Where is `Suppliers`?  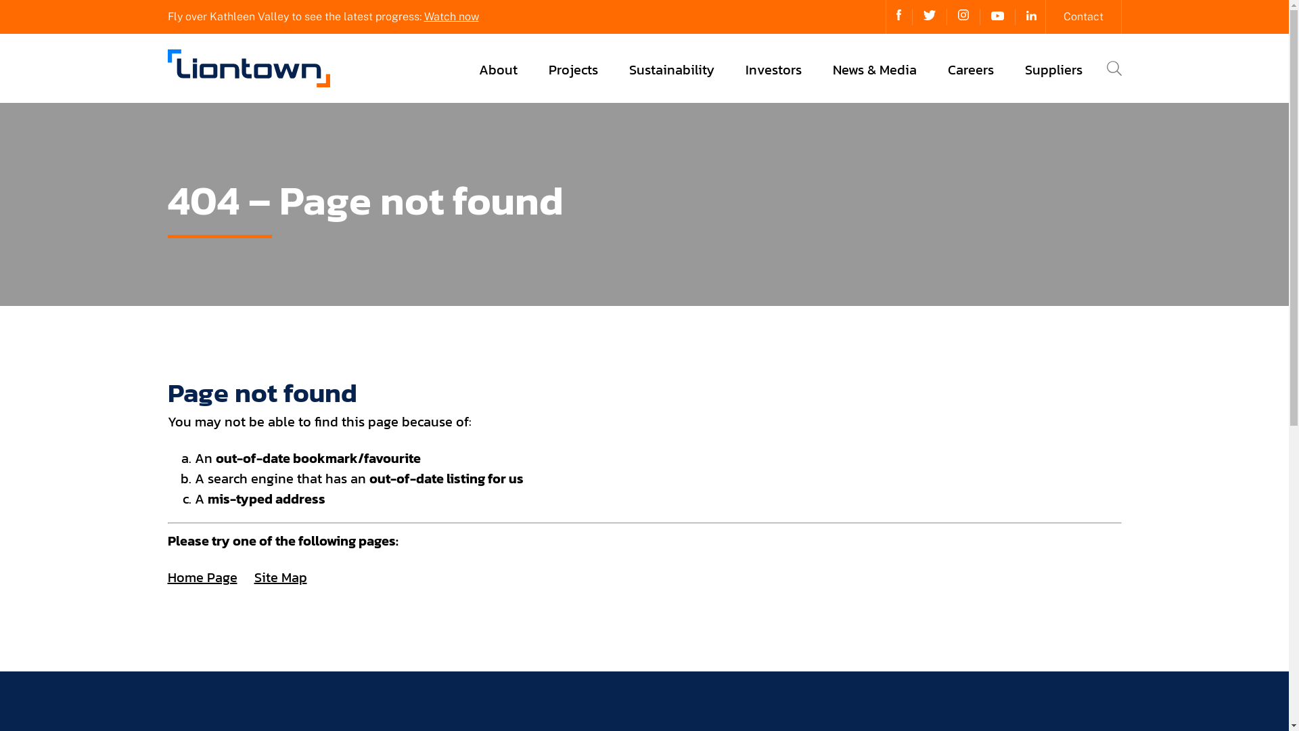
Suppliers is located at coordinates (1053, 68).